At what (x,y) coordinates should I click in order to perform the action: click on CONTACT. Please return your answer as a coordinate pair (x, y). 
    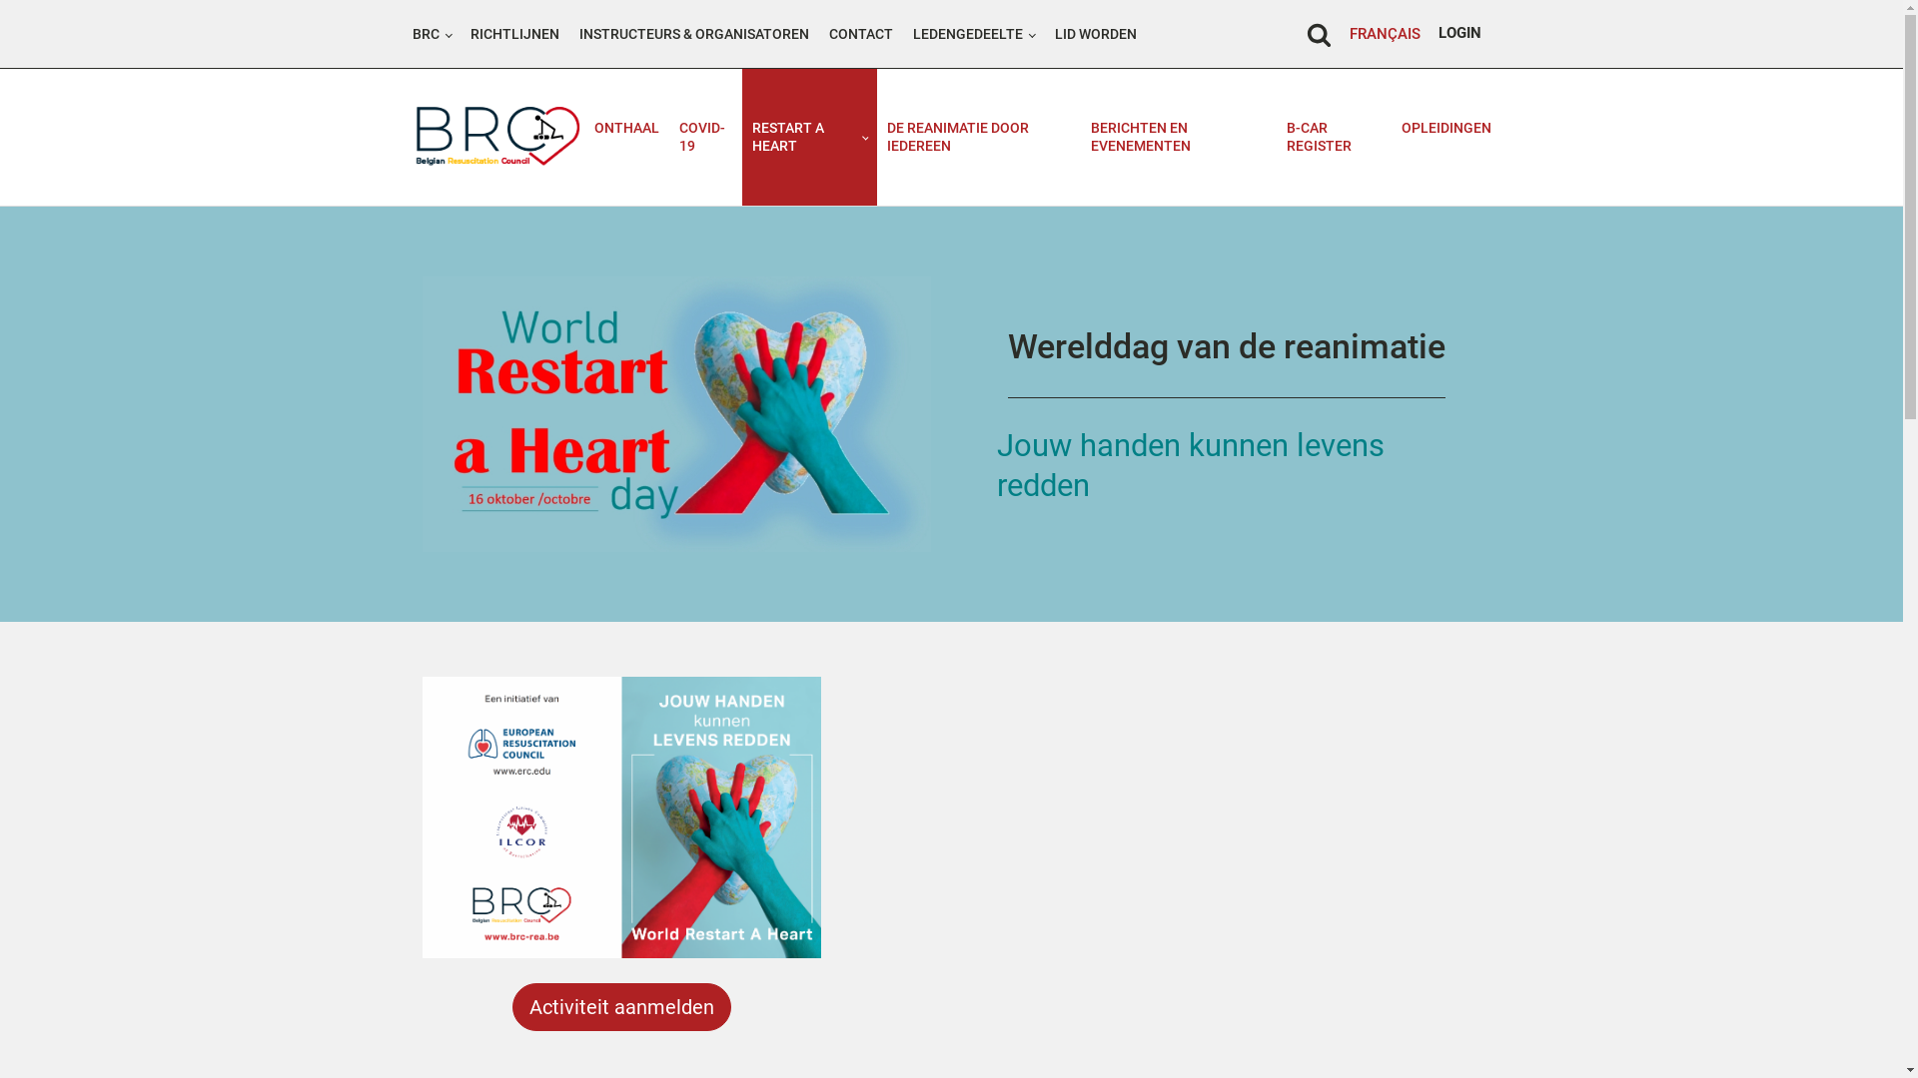
    Looking at the image, I should click on (861, 34).